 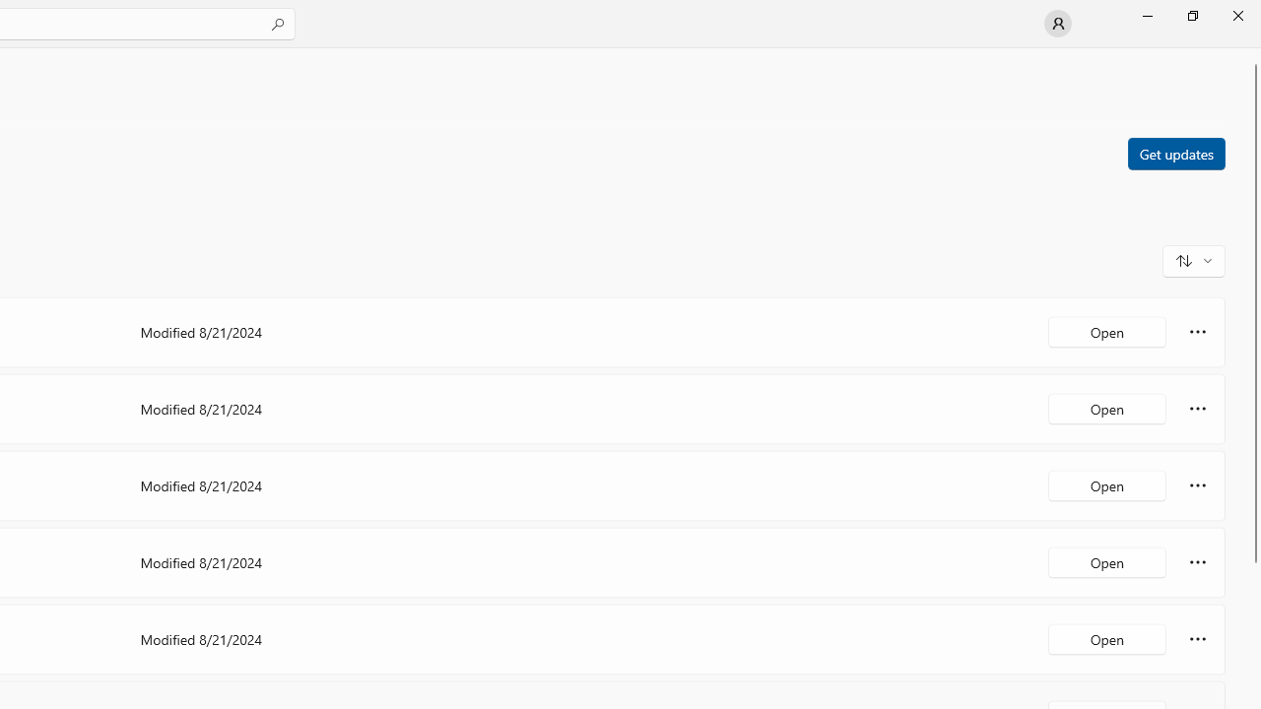 What do you see at coordinates (1107, 638) in the screenshot?
I see `Open` at bounding box center [1107, 638].